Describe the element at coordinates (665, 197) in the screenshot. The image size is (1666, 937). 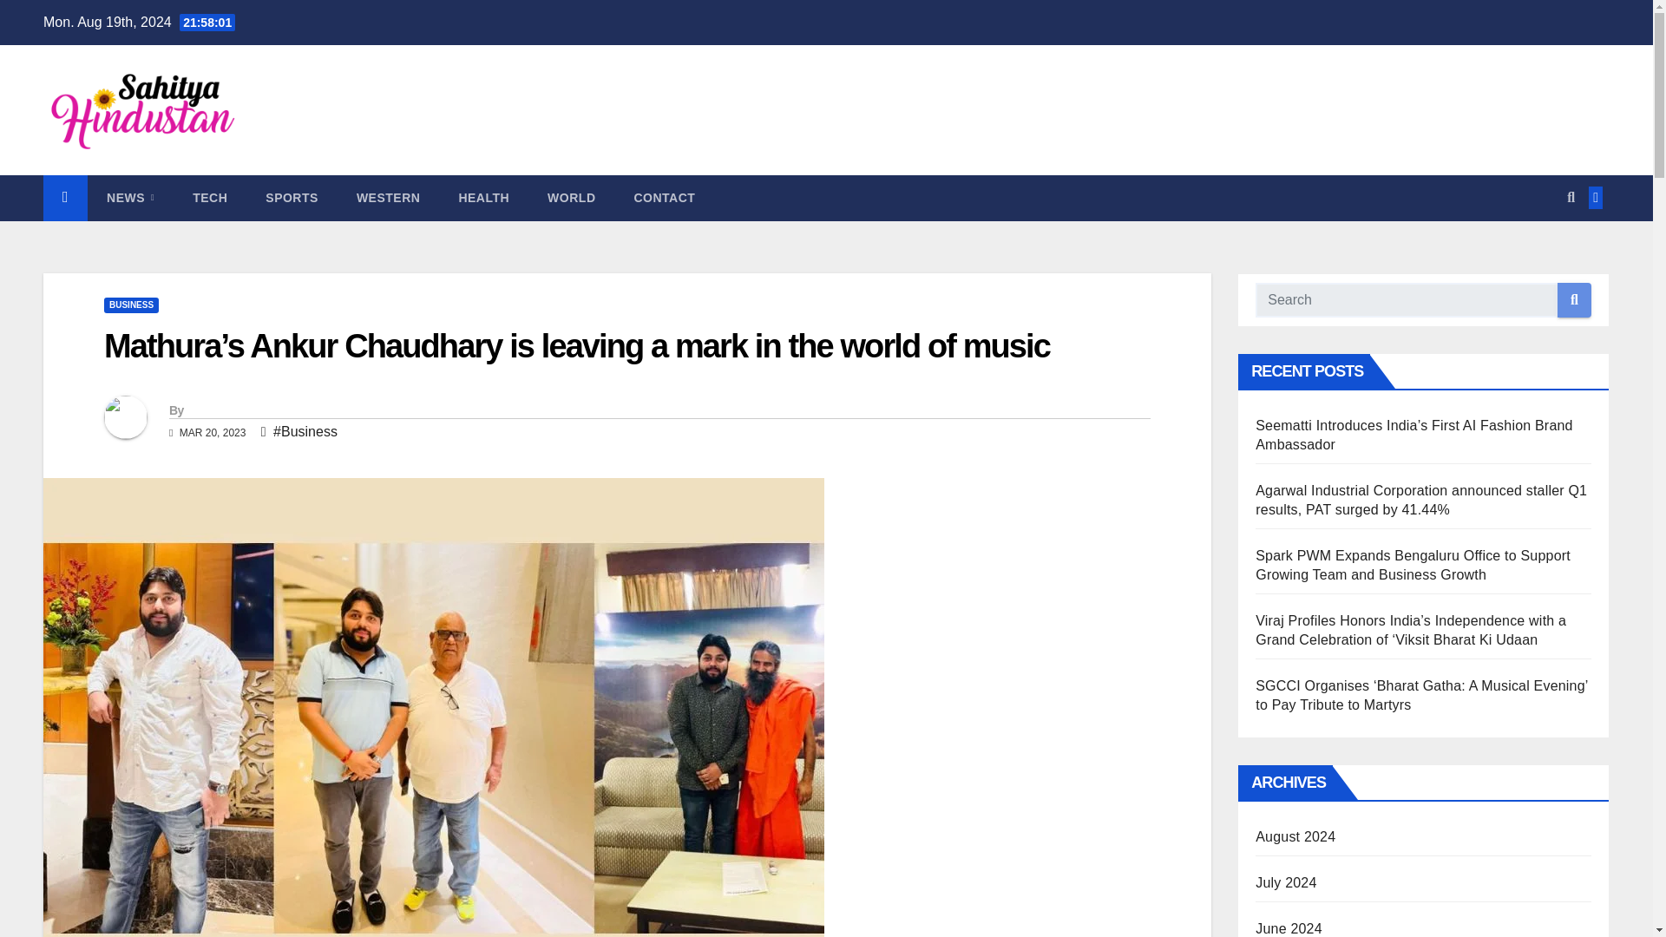
I see `CONTACT` at that location.